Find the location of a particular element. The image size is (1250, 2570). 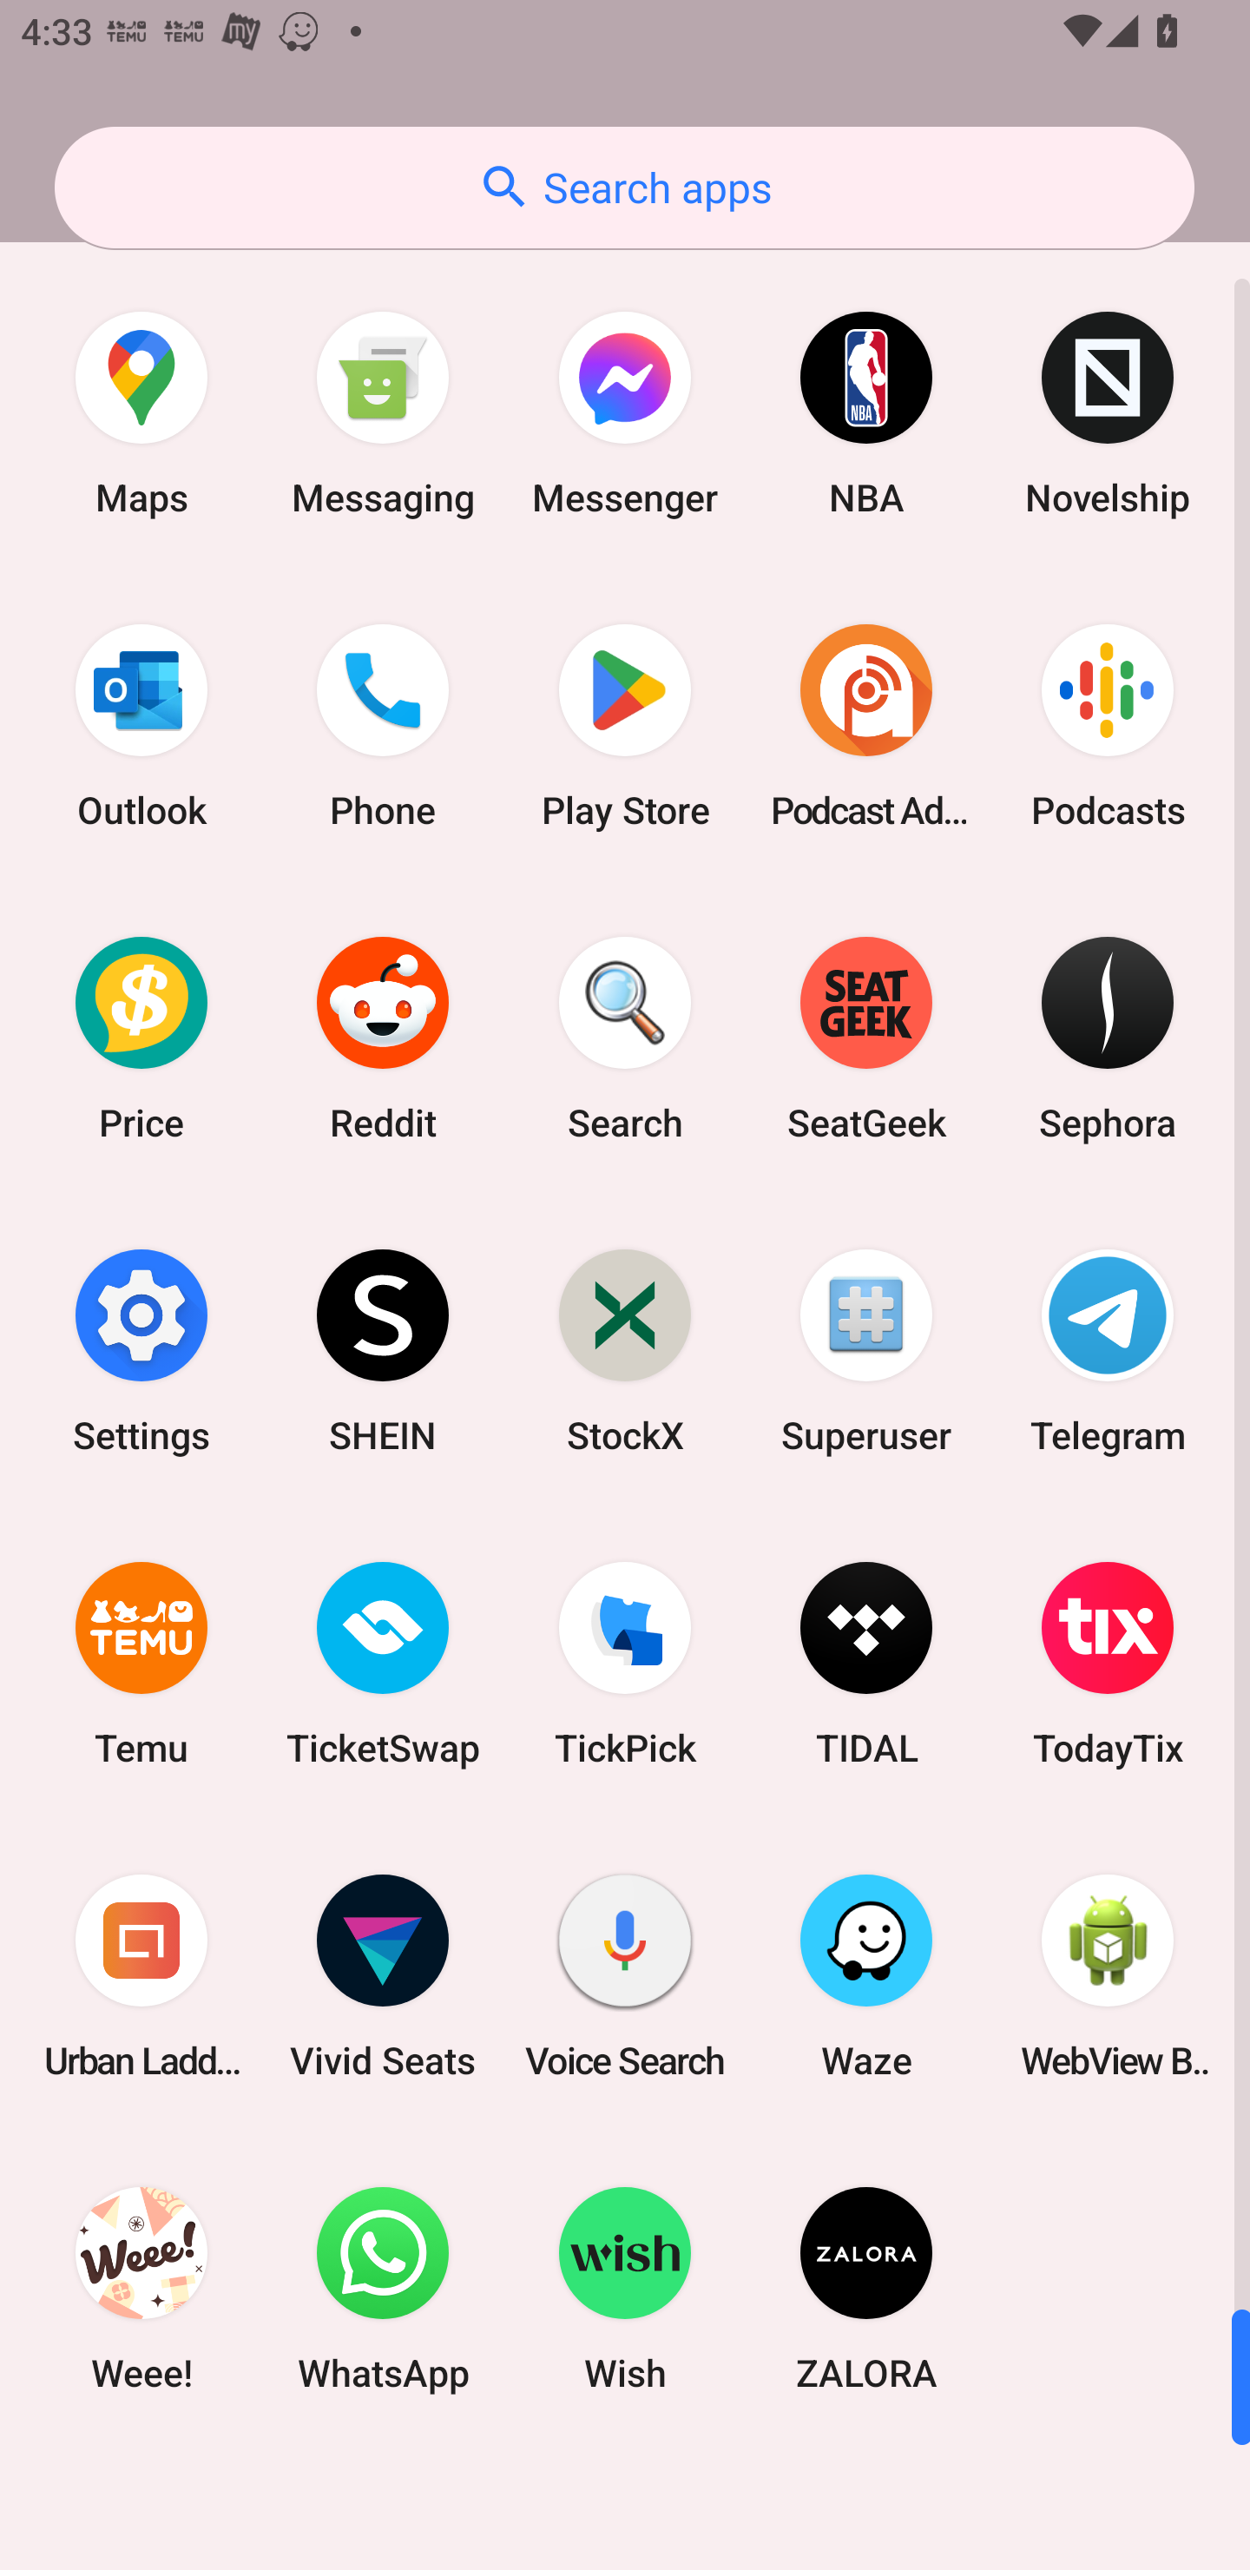

Messenger is located at coordinates (625, 413).